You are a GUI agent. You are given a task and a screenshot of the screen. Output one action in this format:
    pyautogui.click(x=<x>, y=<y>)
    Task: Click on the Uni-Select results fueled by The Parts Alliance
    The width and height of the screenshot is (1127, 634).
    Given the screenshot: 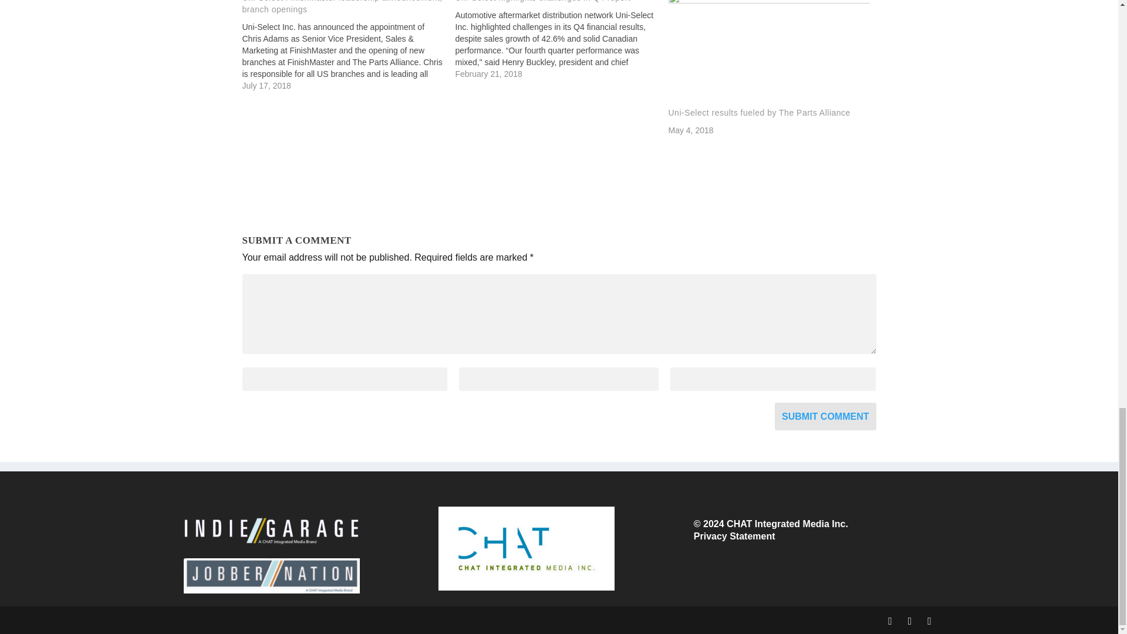 What is the action you would take?
    pyautogui.click(x=758, y=112)
    